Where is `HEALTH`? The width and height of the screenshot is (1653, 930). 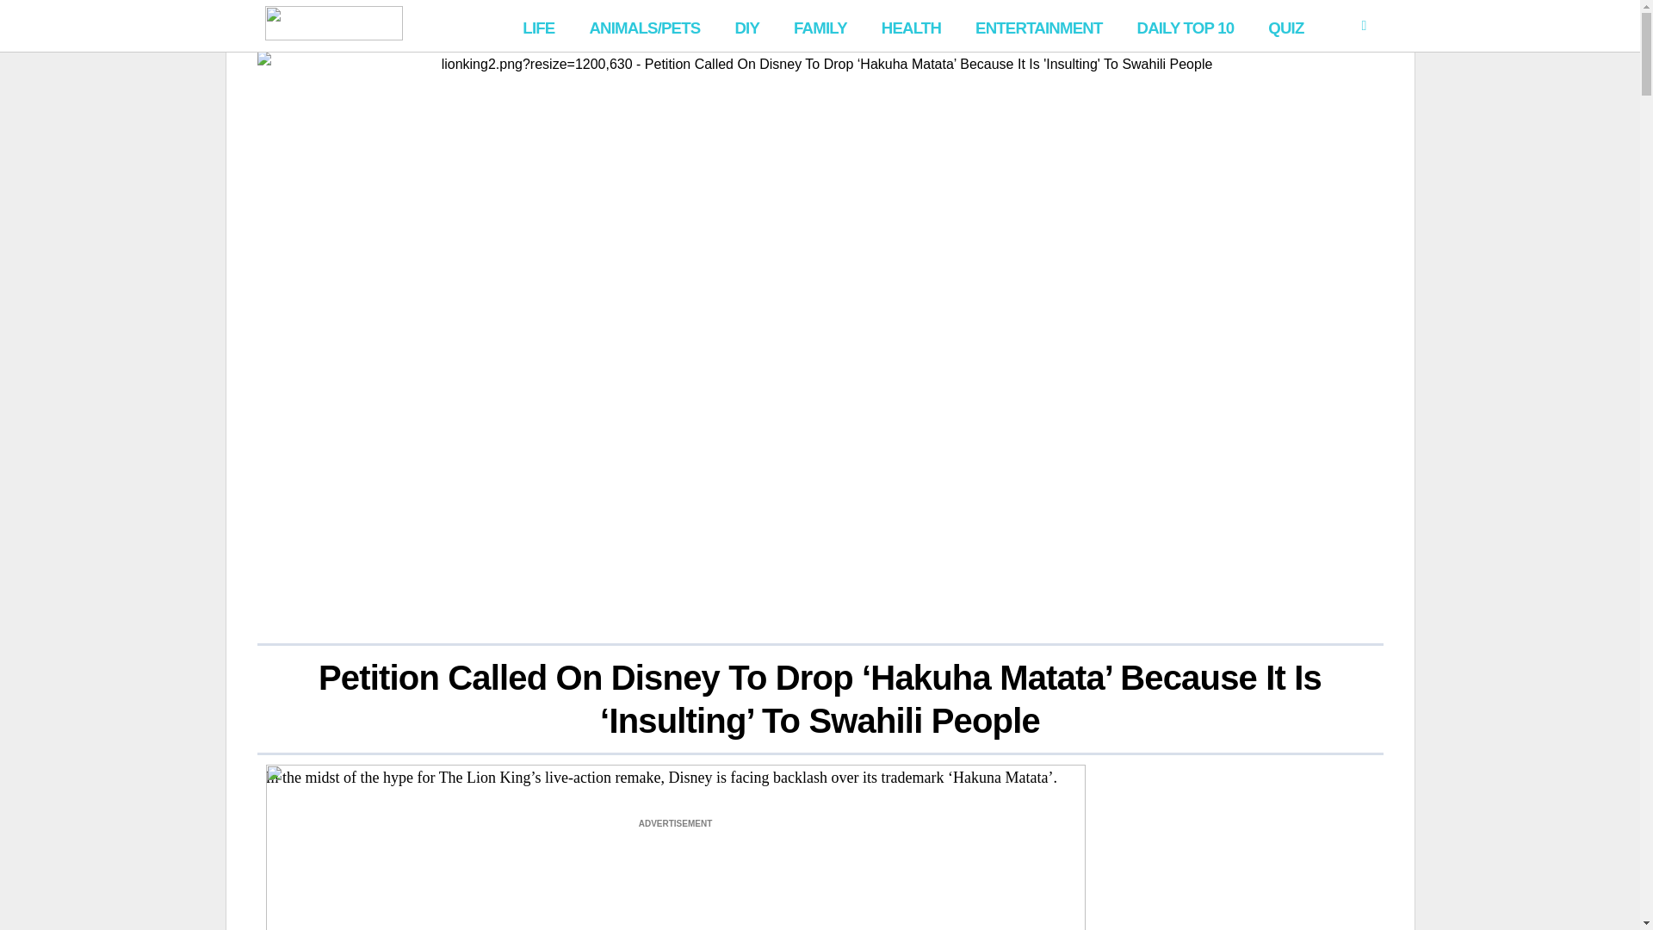 HEALTH is located at coordinates (911, 26).